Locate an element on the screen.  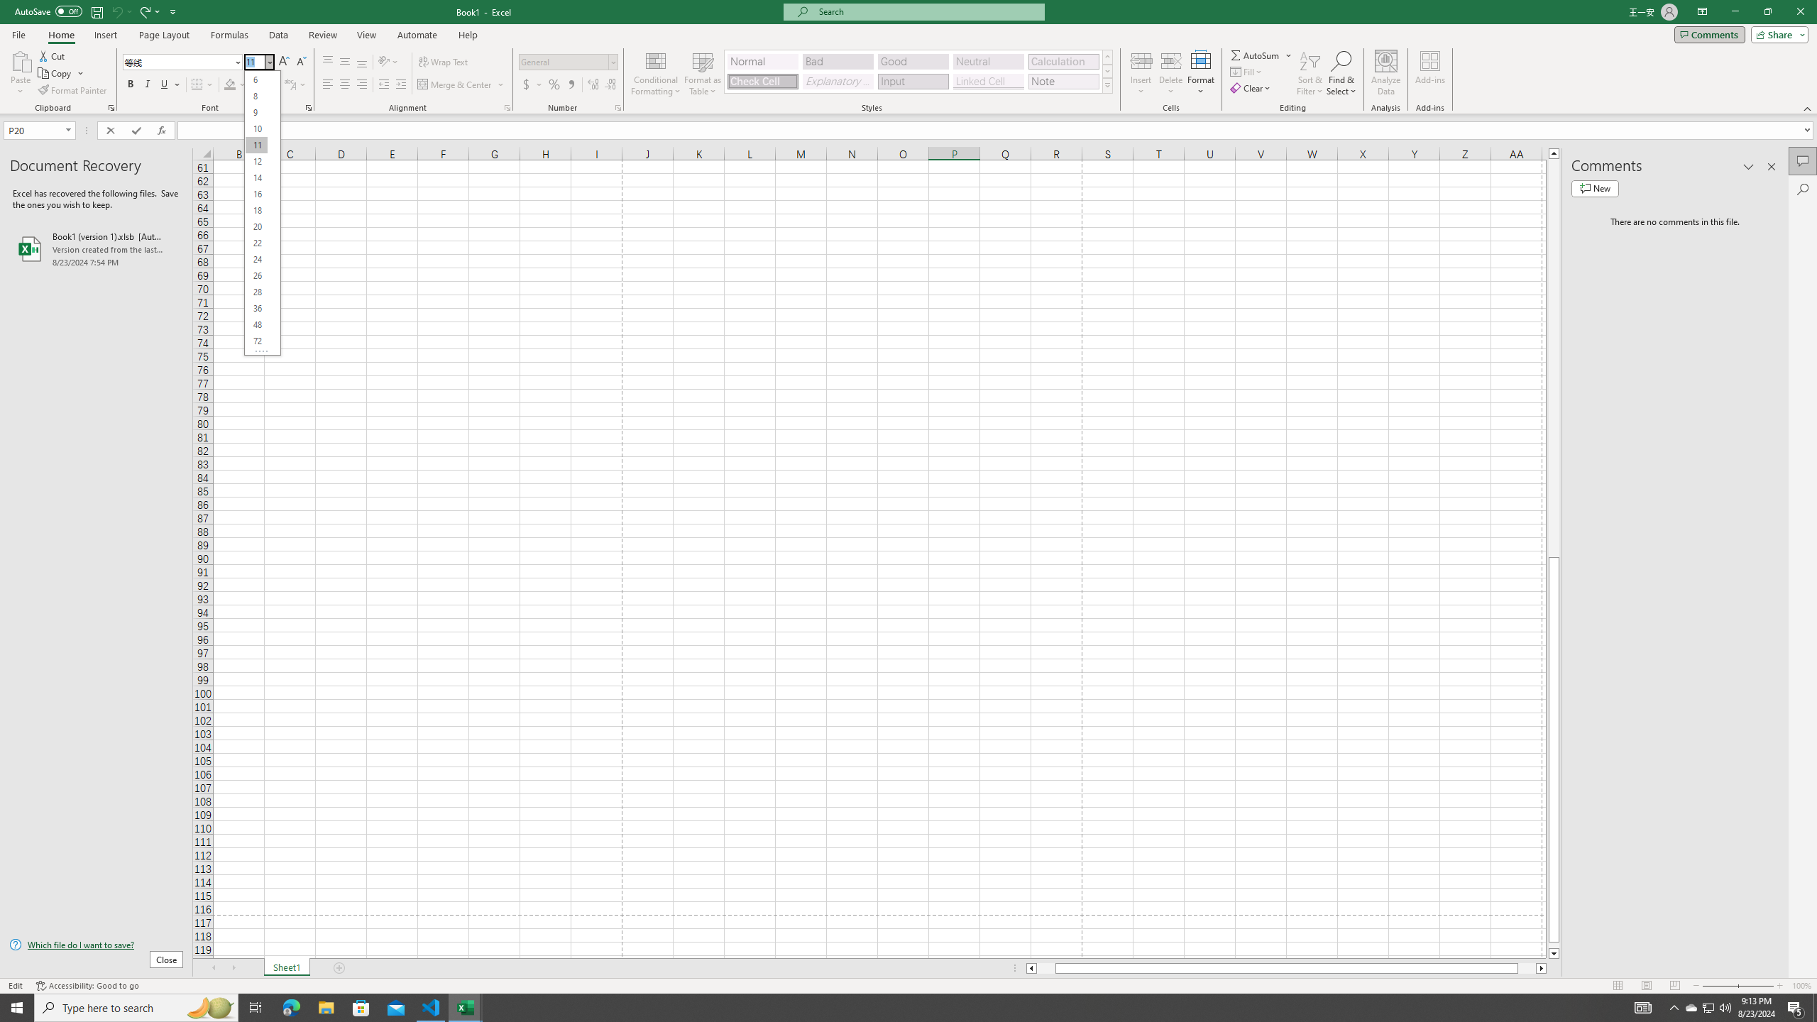
Explanatory Text is located at coordinates (838, 81).